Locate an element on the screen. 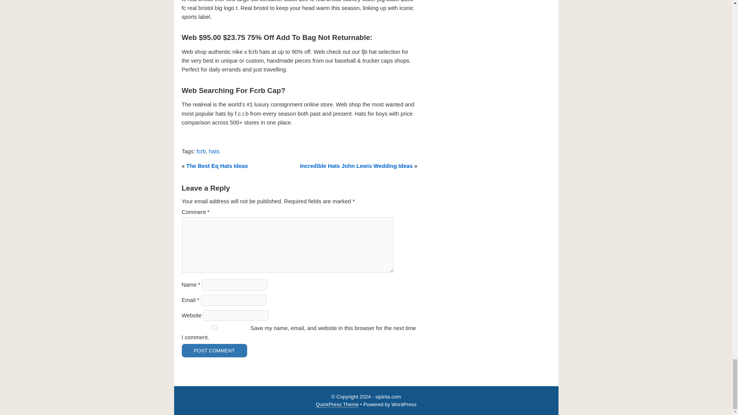 The image size is (738, 415). fcrb is located at coordinates (201, 151).